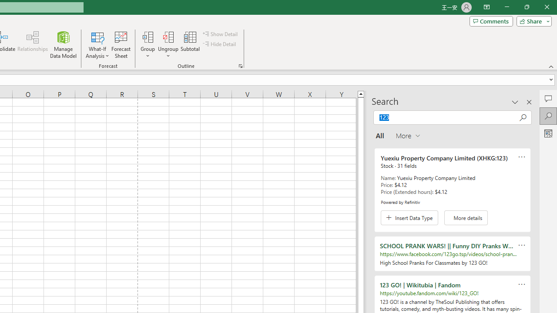 Image resolution: width=557 pixels, height=313 pixels. I want to click on Analyze Data, so click(548, 133).